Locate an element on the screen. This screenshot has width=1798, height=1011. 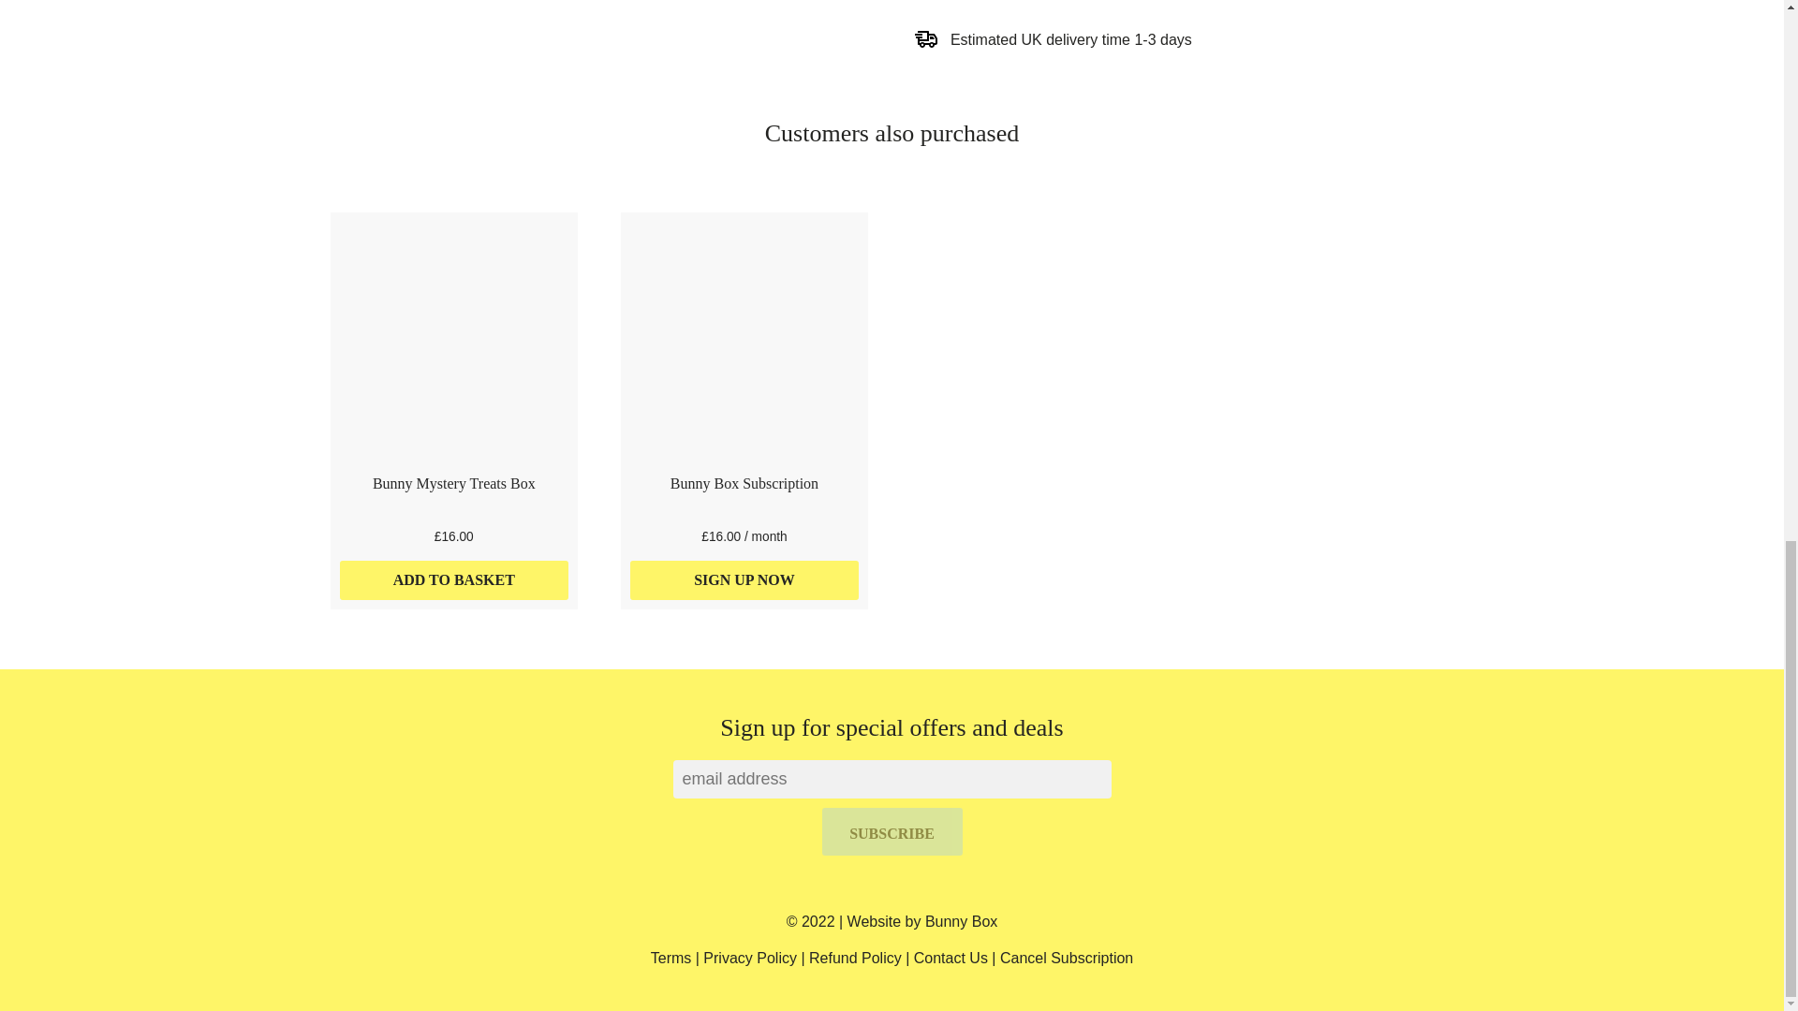
Refund Policy is located at coordinates (856, 959).